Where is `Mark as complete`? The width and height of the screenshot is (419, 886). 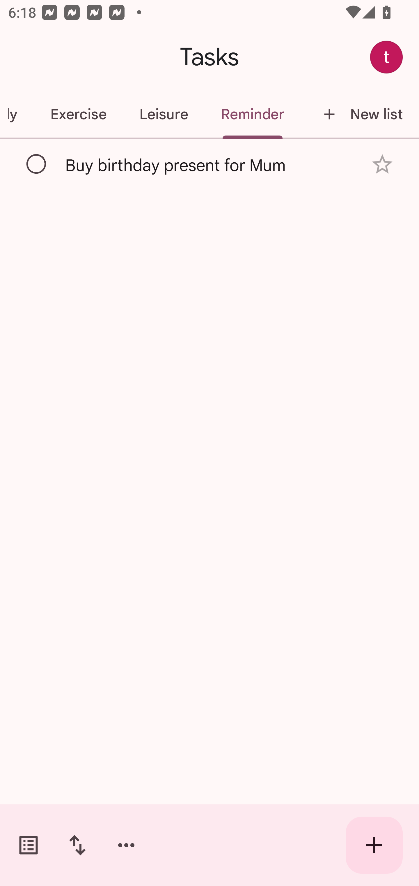
Mark as complete is located at coordinates (37, 164).